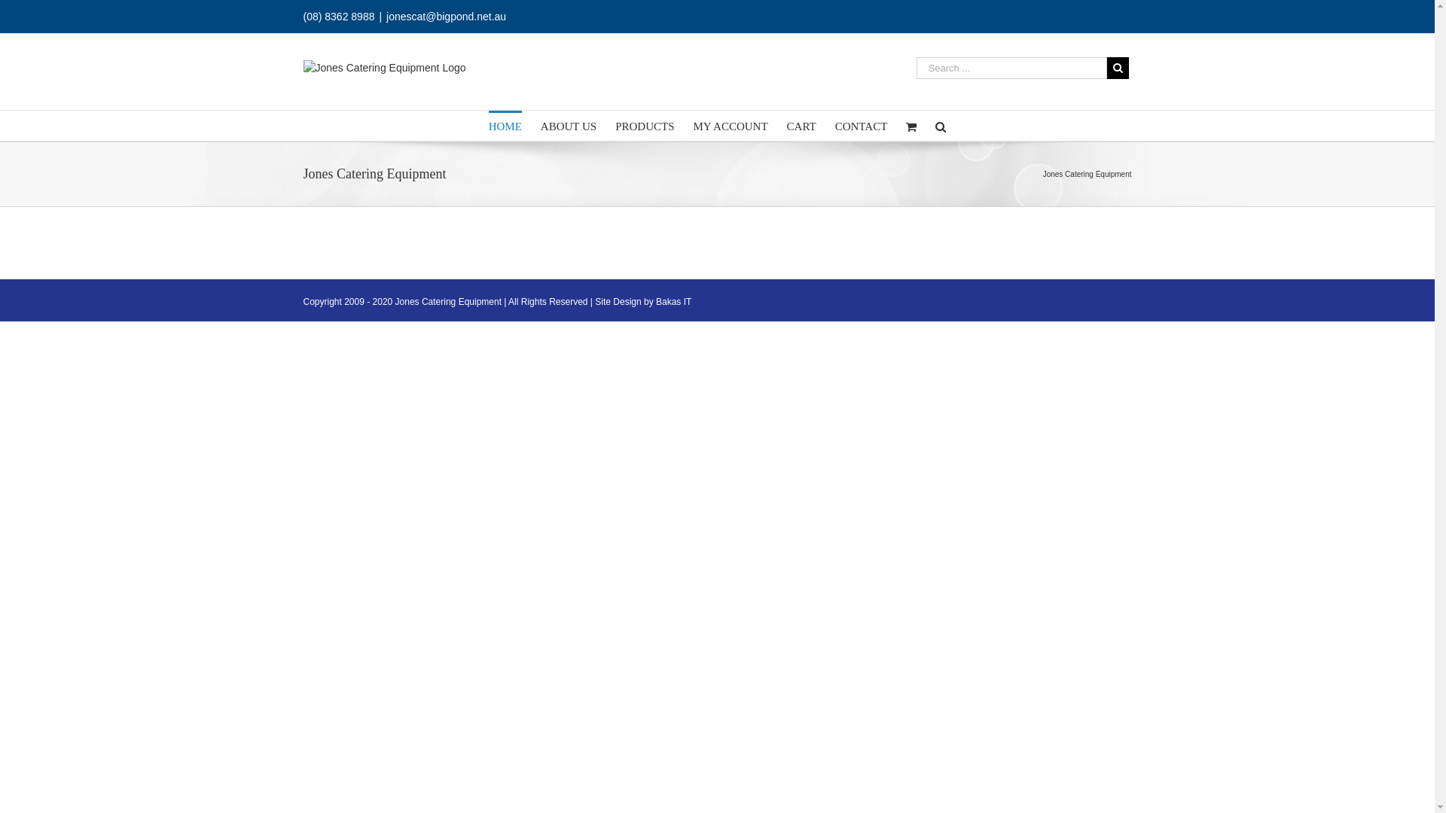 The width and height of the screenshot is (1446, 813). Describe the element at coordinates (731, 125) in the screenshot. I see `MY ACCOUNT` at that location.